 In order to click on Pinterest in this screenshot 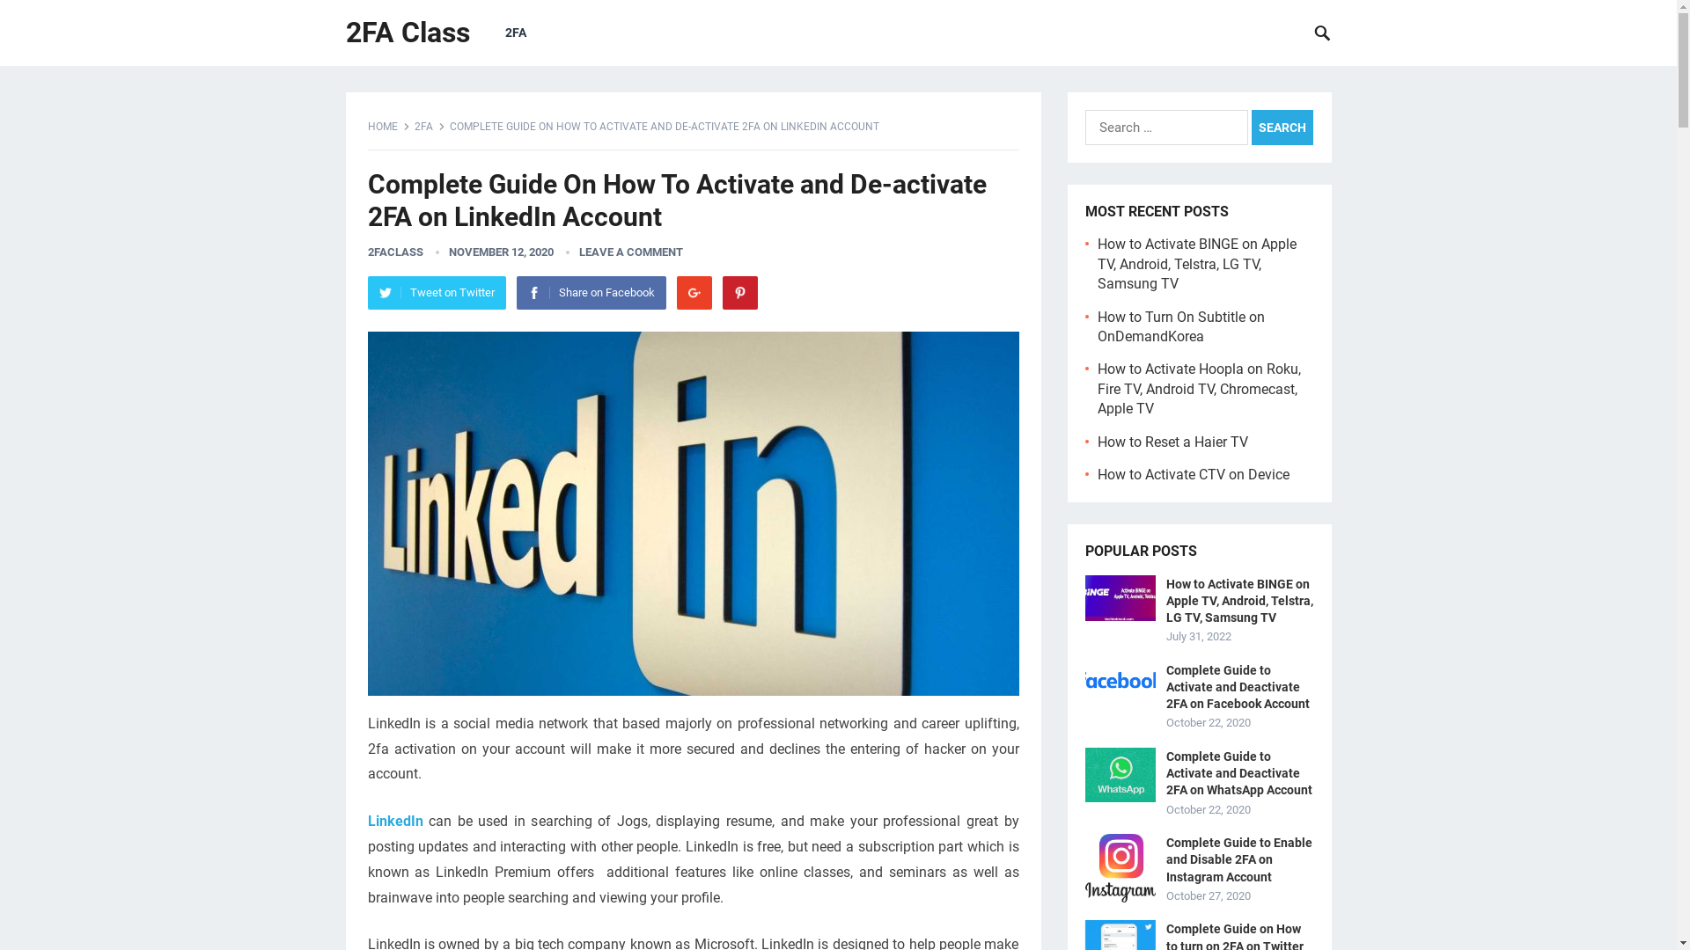, I will do `click(739, 293)`.